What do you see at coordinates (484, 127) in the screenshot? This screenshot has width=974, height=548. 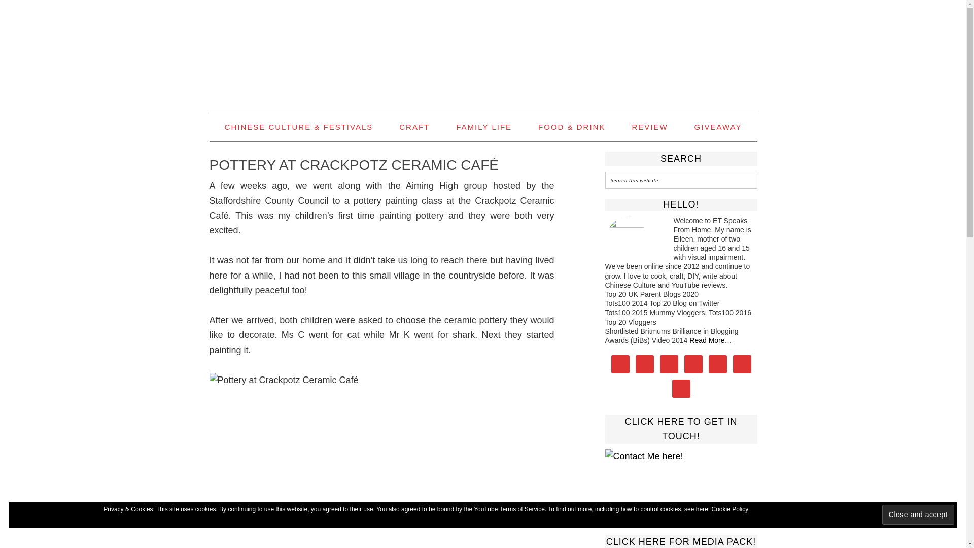 I see `FAMILY LIFE` at bounding box center [484, 127].